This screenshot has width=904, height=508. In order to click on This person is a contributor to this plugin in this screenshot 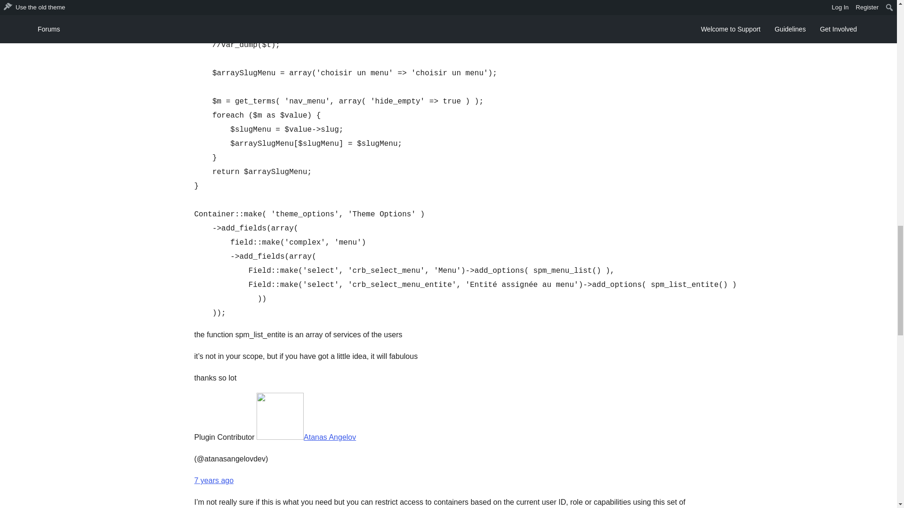, I will do `click(224, 437)`.